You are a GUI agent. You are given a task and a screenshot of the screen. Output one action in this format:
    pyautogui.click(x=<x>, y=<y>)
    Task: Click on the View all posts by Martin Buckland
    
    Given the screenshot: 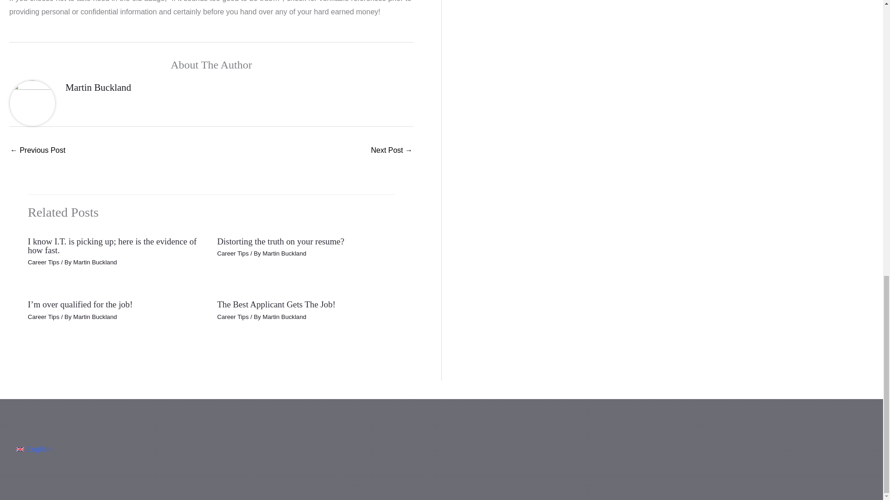 What is the action you would take?
    pyautogui.click(x=95, y=262)
    